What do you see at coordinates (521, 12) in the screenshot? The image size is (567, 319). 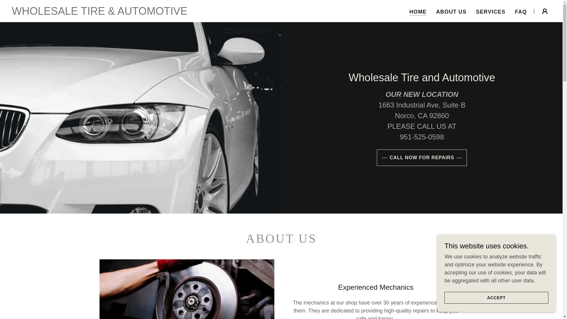 I see `FAQ` at bounding box center [521, 12].